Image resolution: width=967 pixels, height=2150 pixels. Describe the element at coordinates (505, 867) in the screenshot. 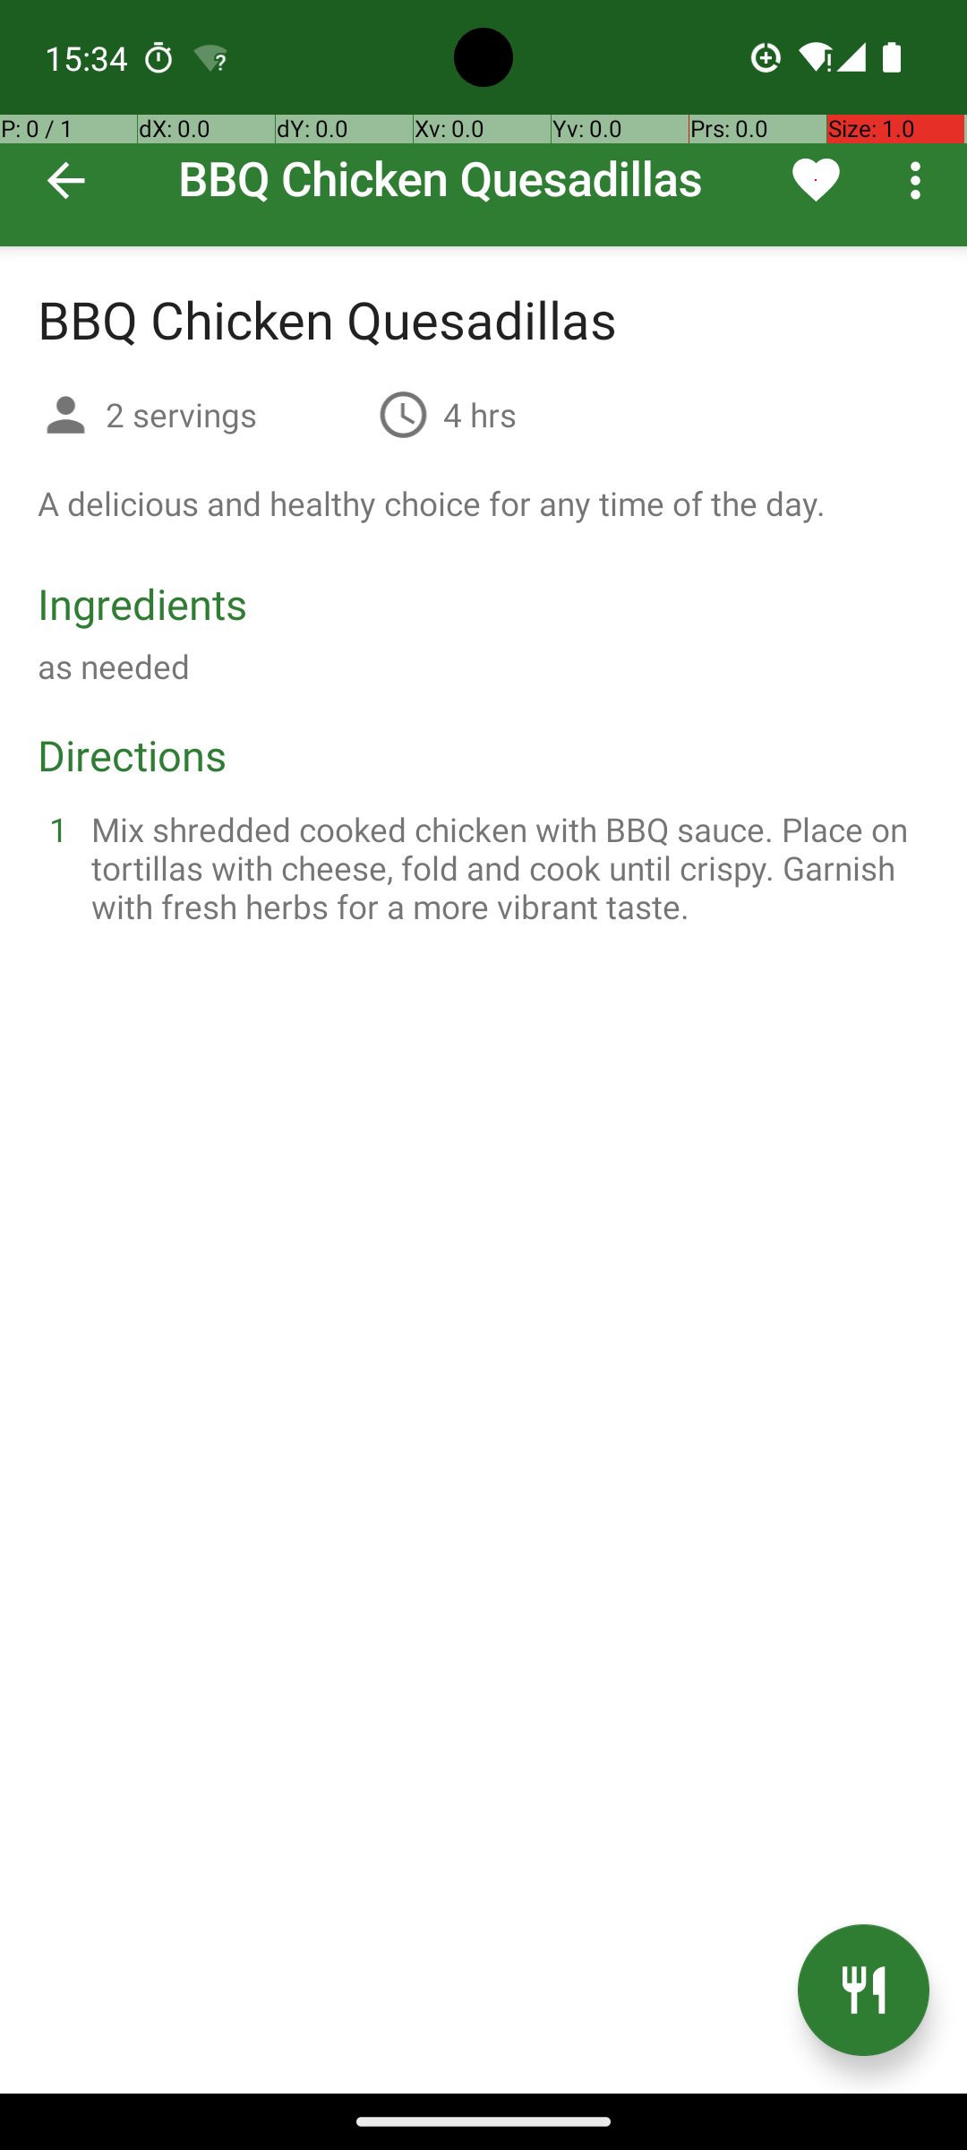

I see `Mix shredded cooked chicken with BBQ sauce. Place on tortillas with cheese, fold and cook until crispy. Garnish with fresh herbs for a more vibrant taste.` at that location.